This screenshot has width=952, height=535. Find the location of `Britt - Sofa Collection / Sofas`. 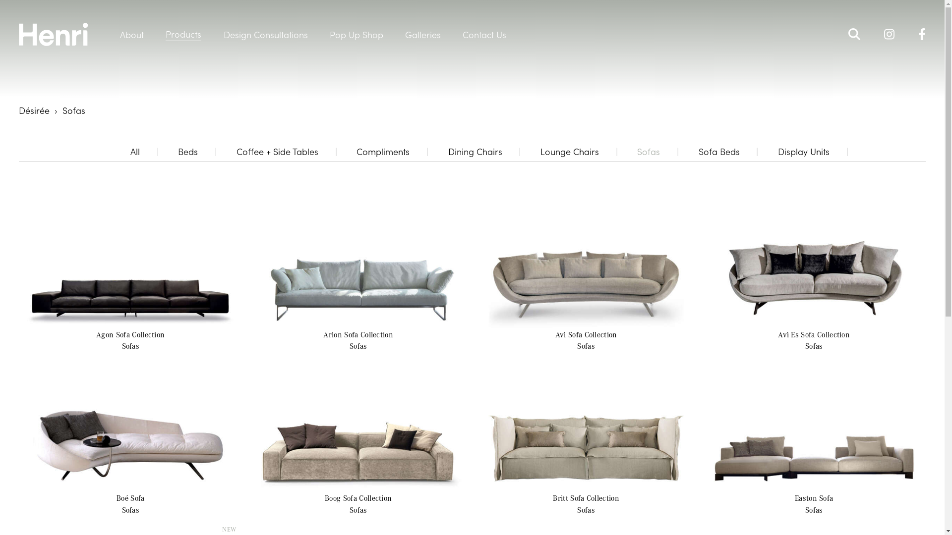

Britt - Sofa Collection / Sofas is located at coordinates (586, 425).